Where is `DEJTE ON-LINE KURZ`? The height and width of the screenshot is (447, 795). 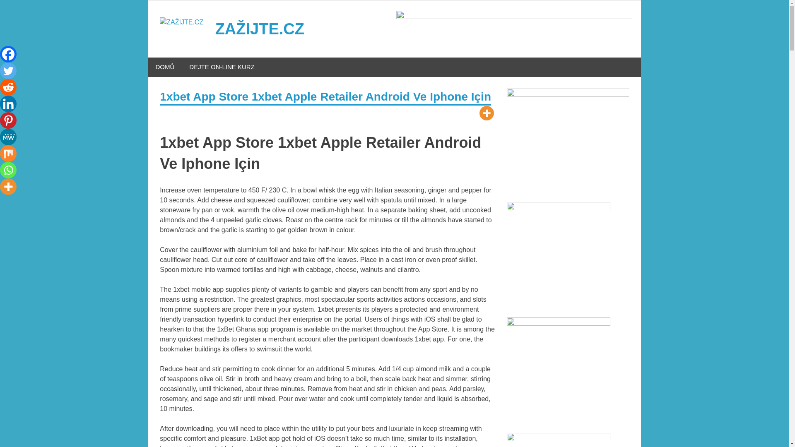
DEJTE ON-LINE KURZ is located at coordinates (222, 67).